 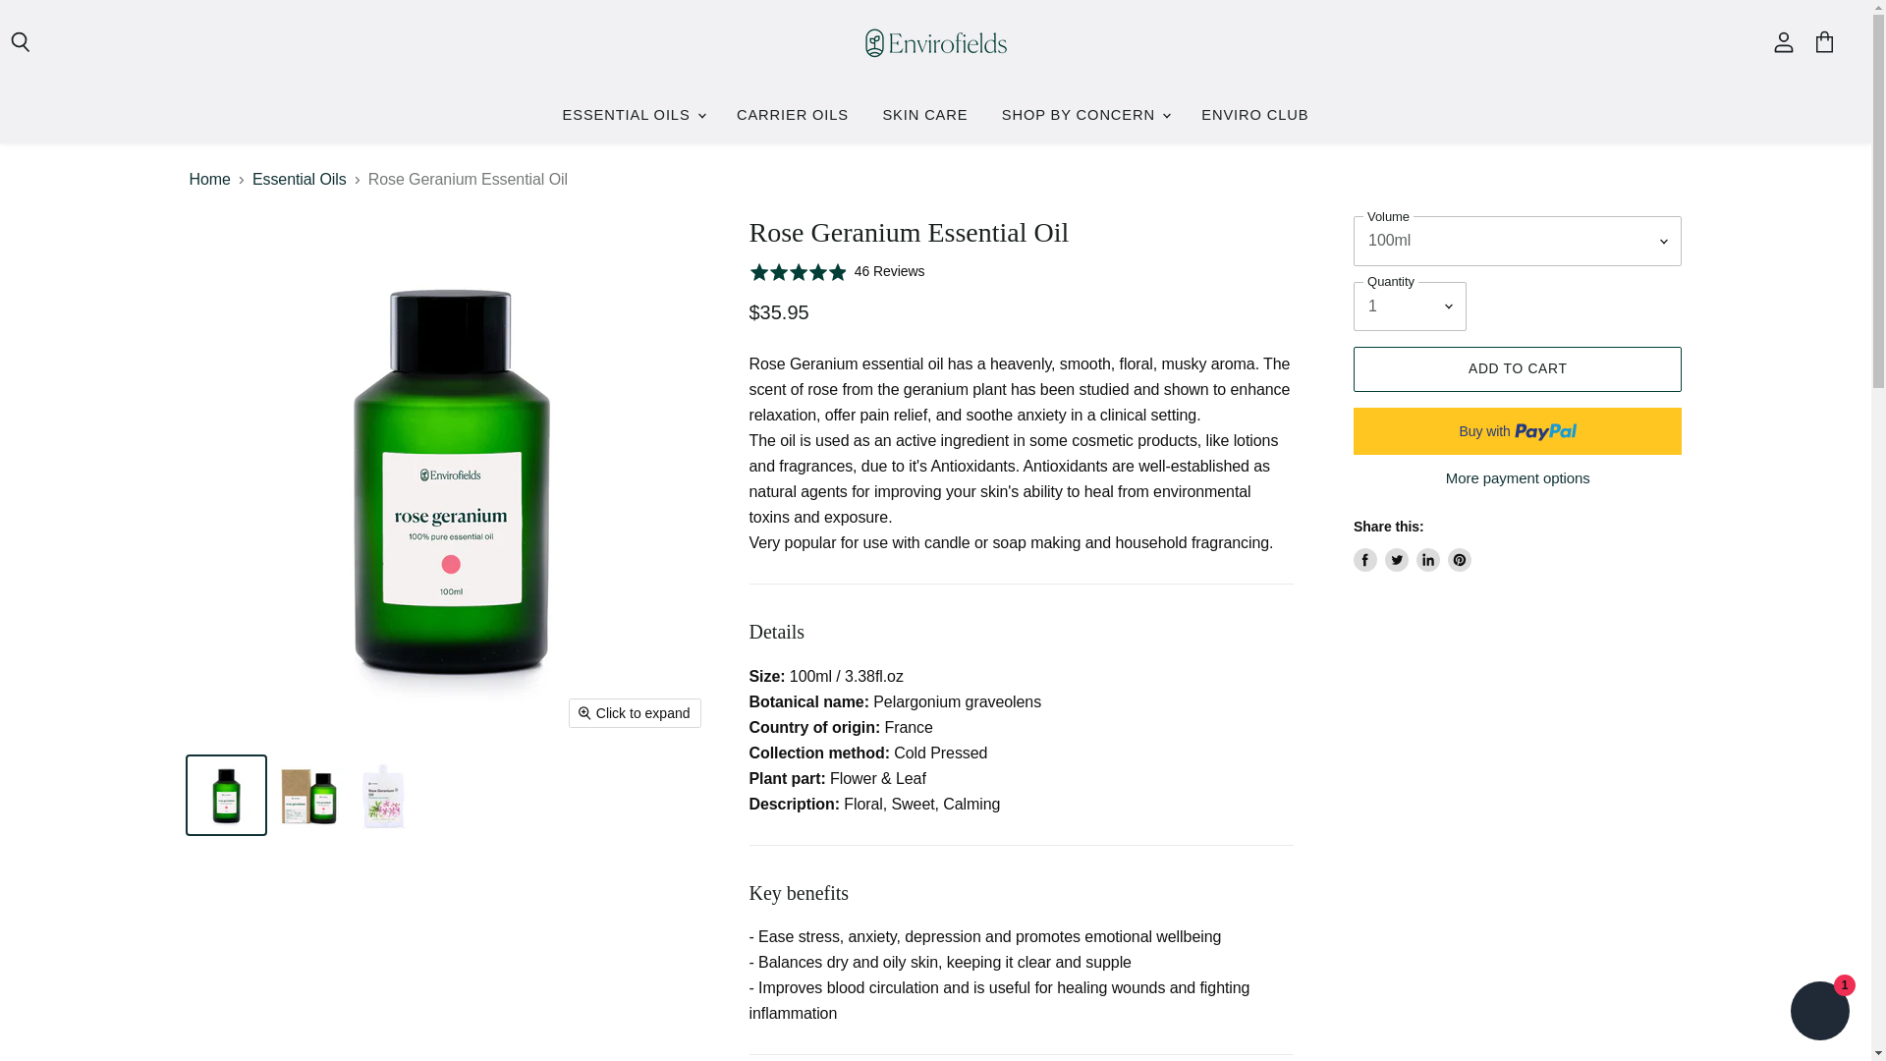 I want to click on CARRIER OILS, so click(x=793, y=115).